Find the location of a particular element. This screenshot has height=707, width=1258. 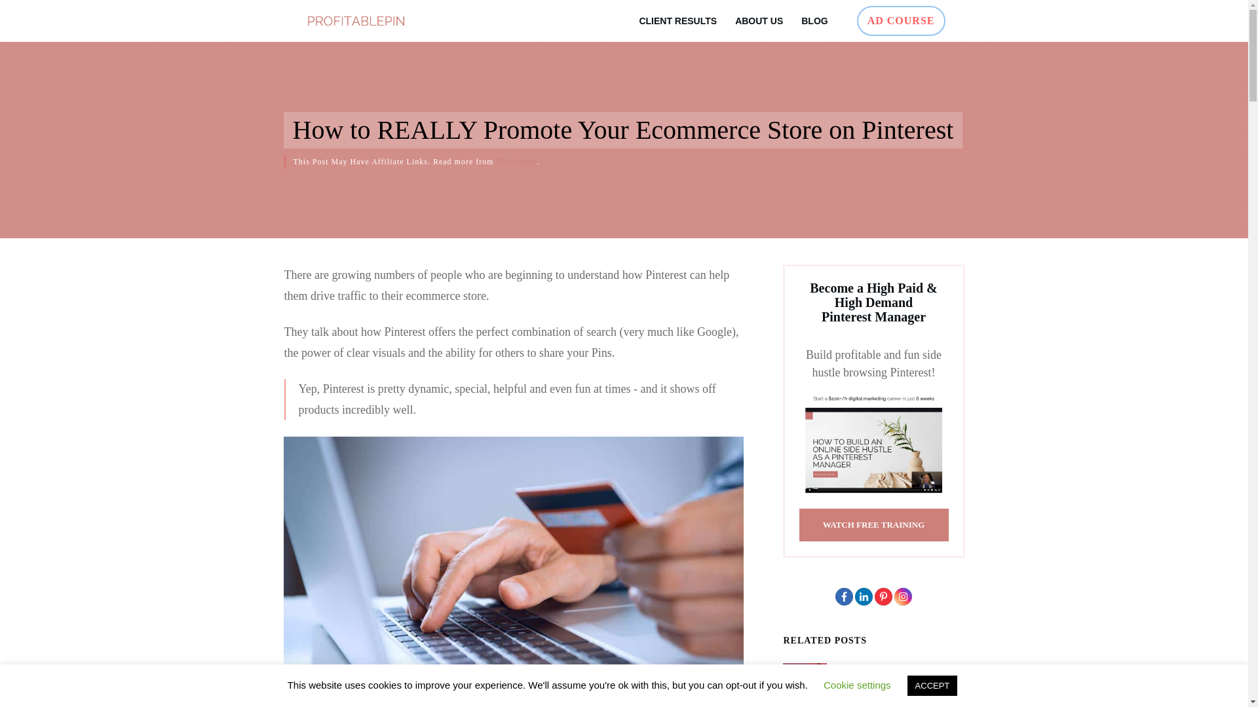

become a pinterest marketer is located at coordinates (873, 445).